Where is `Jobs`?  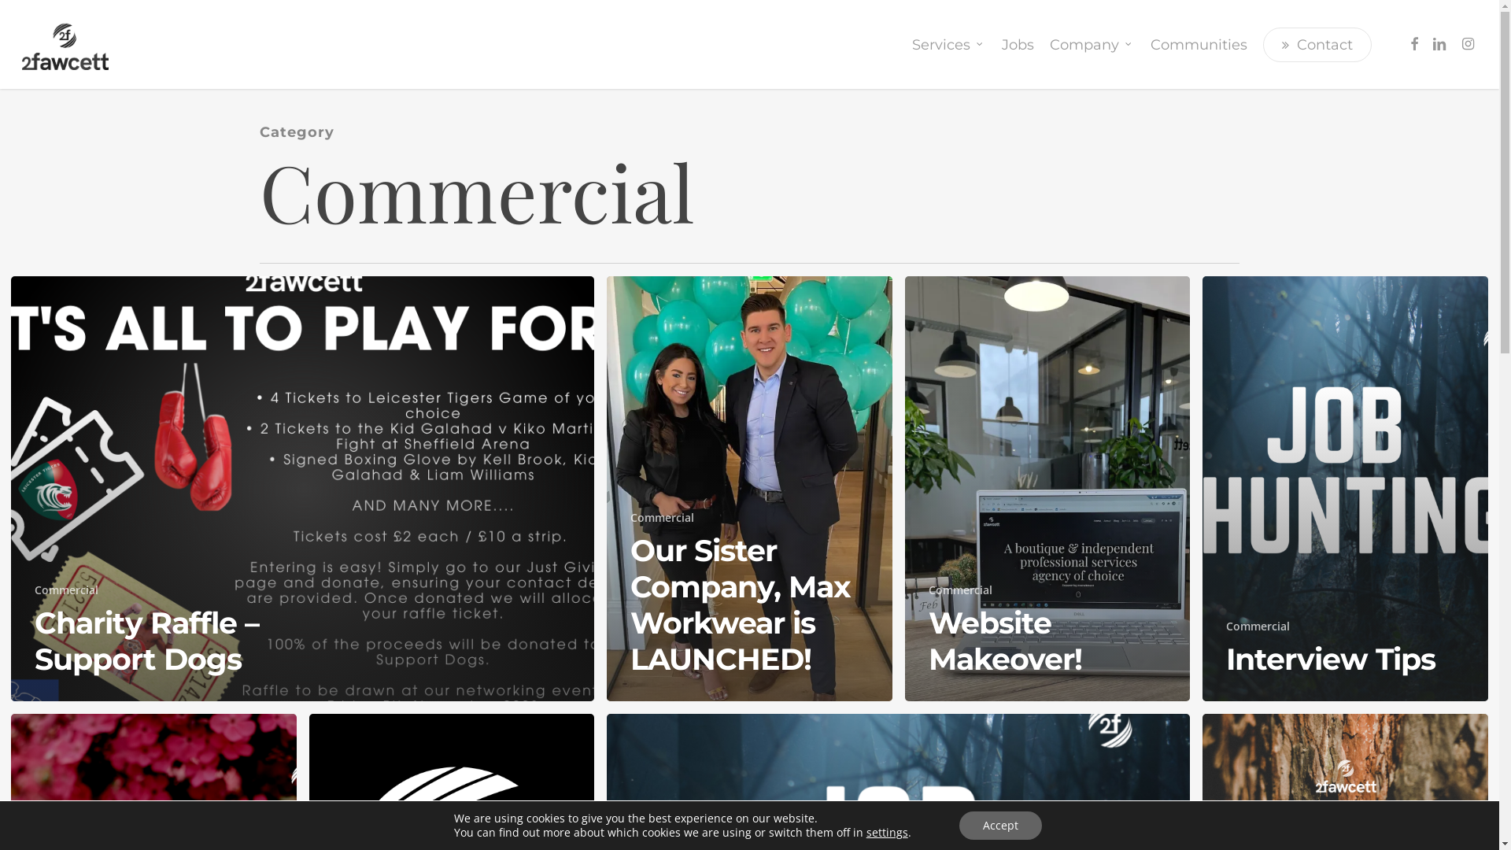 Jobs is located at coordinates (1018, 44).